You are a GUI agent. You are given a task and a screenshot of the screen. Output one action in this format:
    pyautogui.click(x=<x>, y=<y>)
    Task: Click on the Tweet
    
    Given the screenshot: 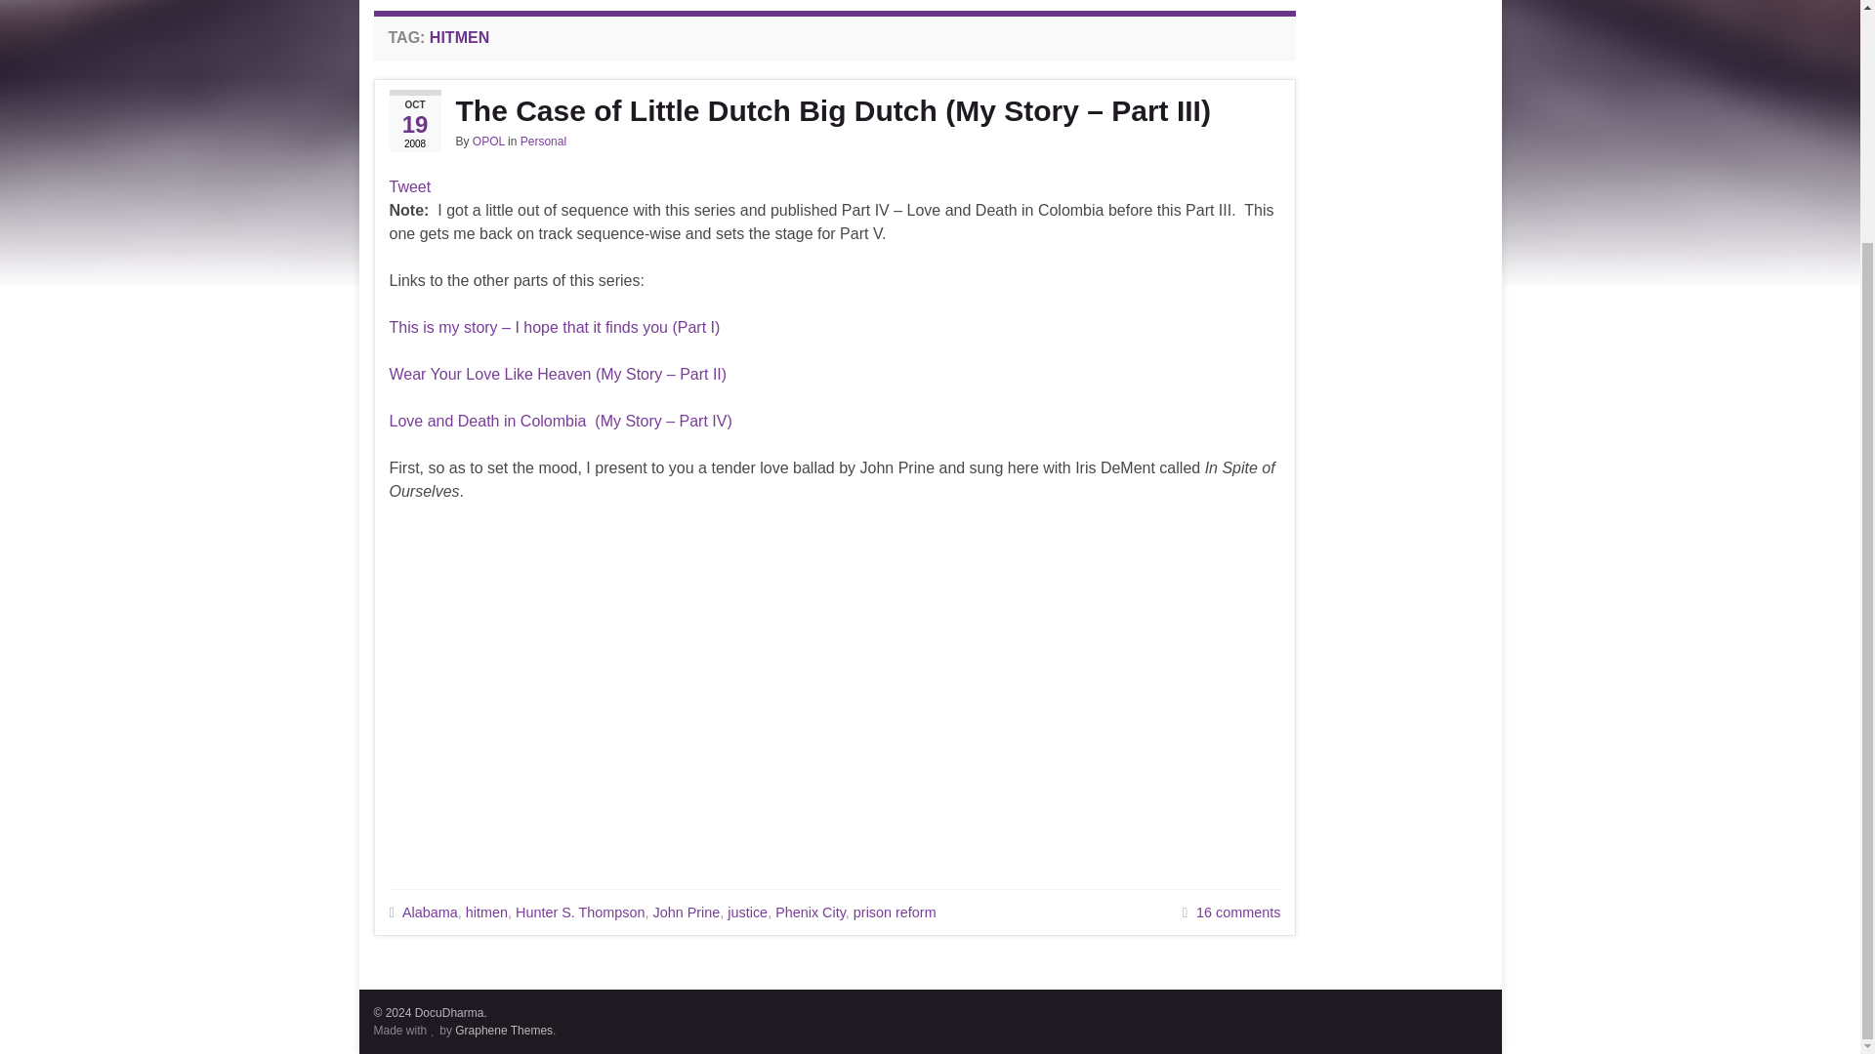 What is the action you would take?
    pyautogui.click(x=409, y=185)
    